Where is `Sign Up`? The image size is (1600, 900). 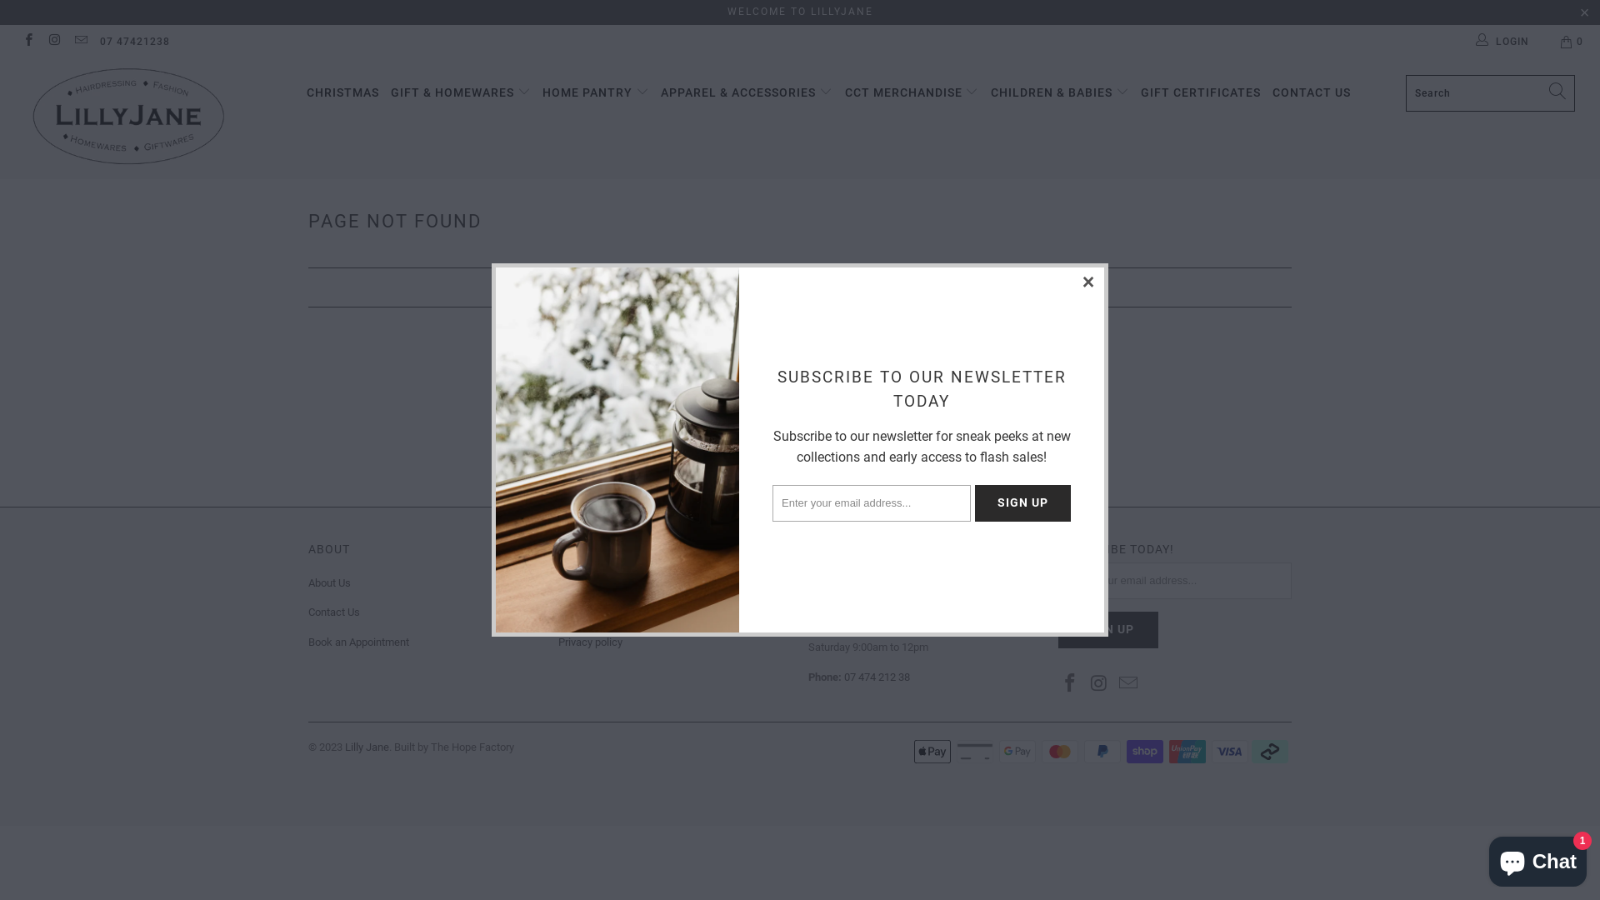 Sign Up is located at coordinates (1023, 503).